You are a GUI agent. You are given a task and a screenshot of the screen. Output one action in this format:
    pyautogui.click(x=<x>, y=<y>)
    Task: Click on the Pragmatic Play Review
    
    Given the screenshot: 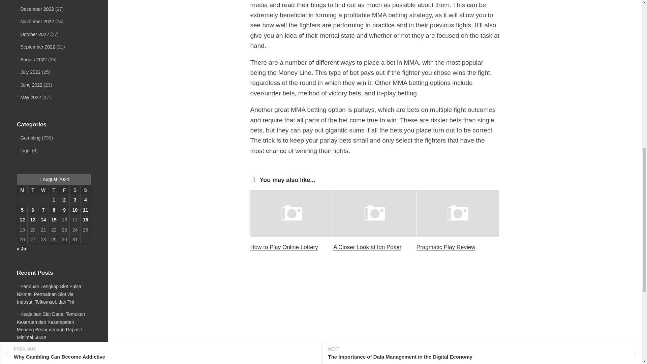 What is the action you would take?
    pyautogui.click(x=446, y=247)
    